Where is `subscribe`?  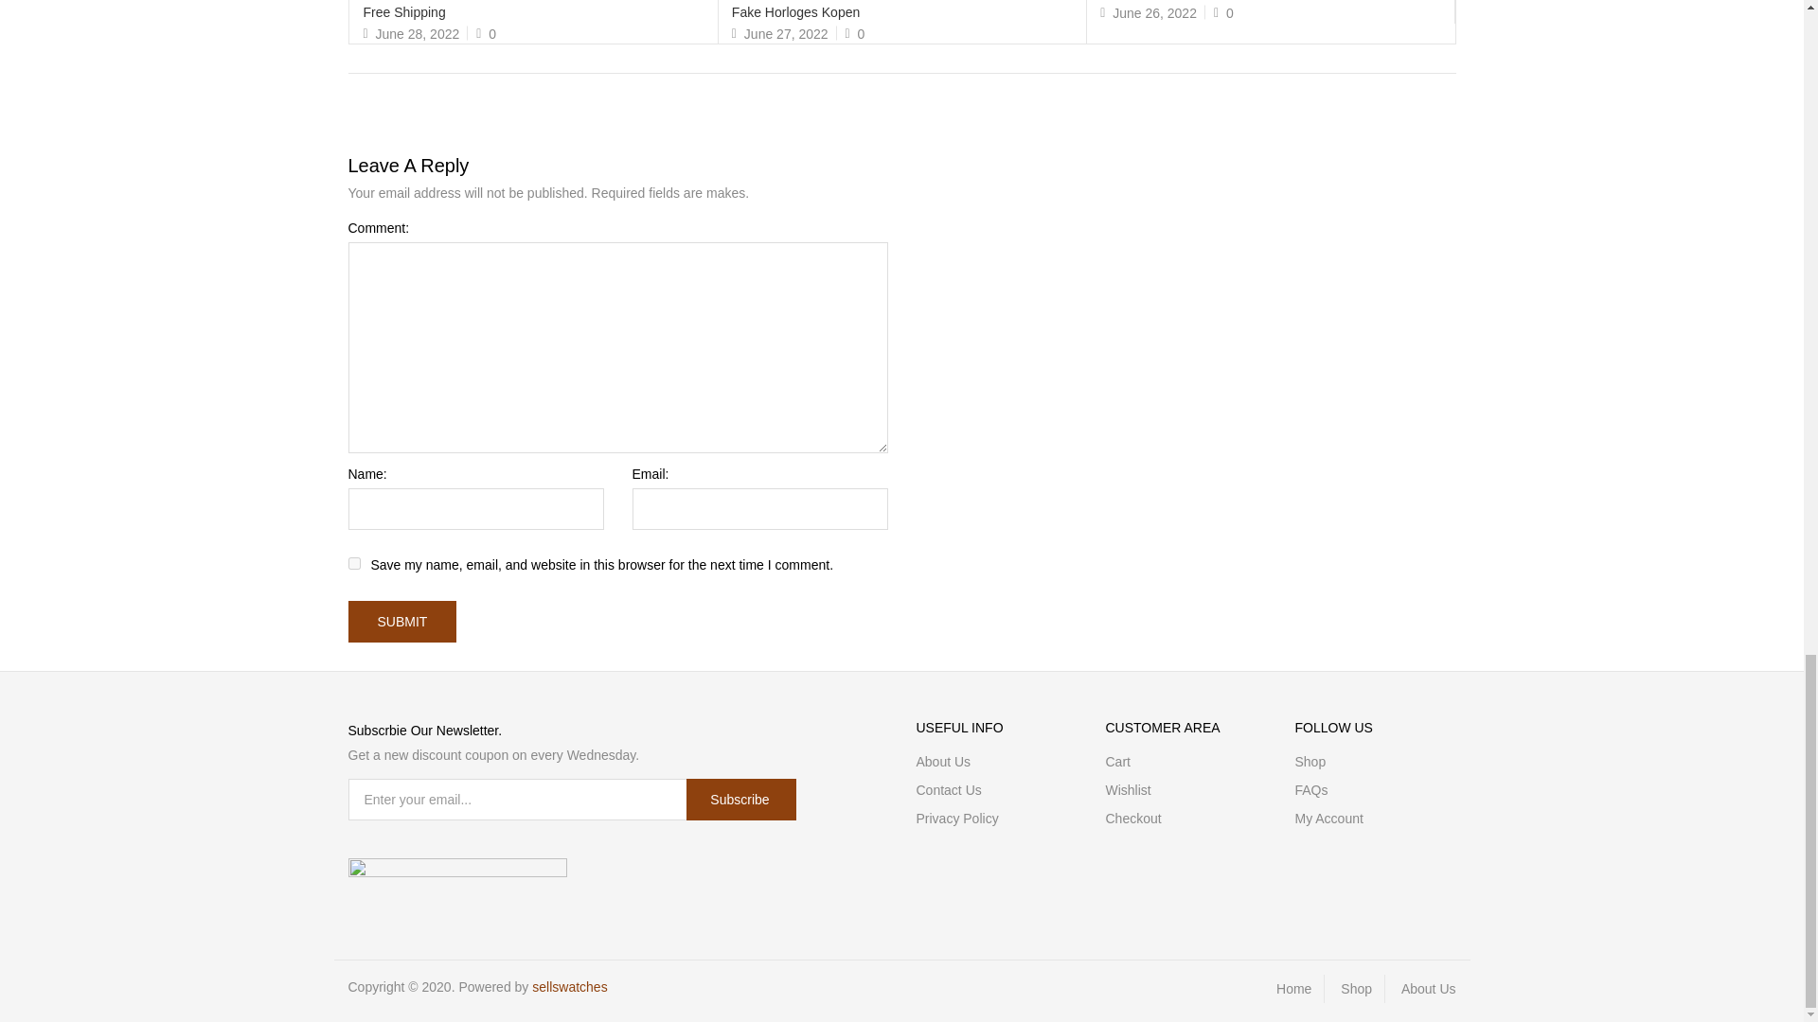 subscribe is located at coordinates (740, 799).